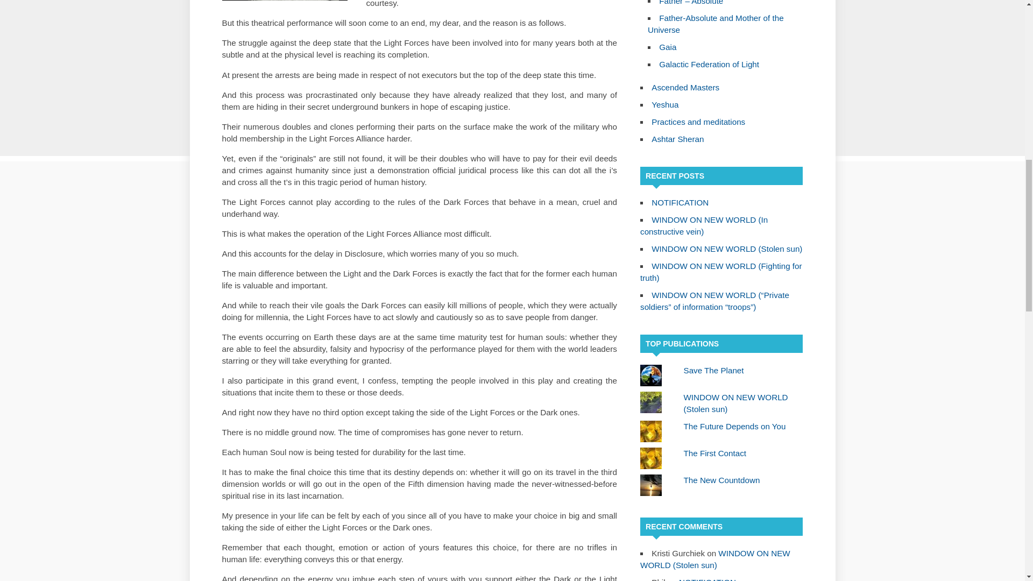 This screenshot has width=1033, height=581. What do you see at coordinates (677, 139) in the screenshot?
I see `Ashtar Sheran` at bounding box center [677, 139].